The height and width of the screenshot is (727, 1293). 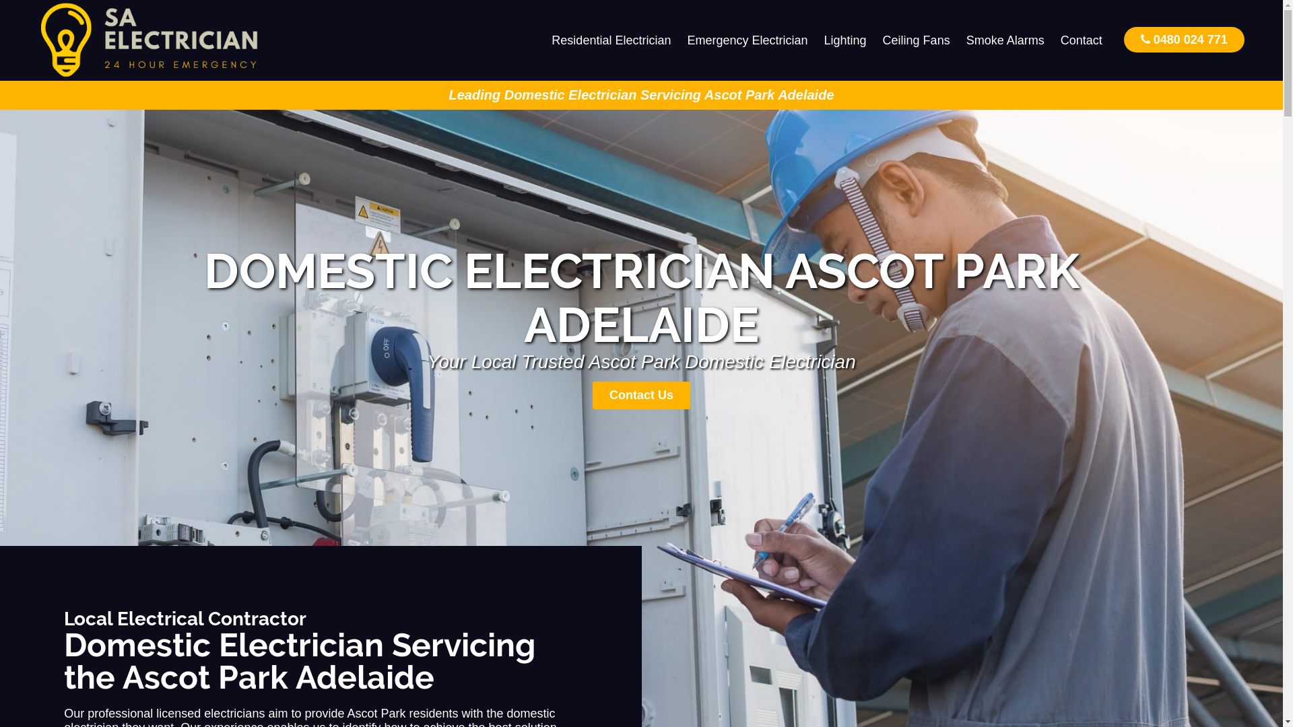 What do you see at coordinates (1005, 40) in the screenshot?
I see `Smoke Alarms` at bounding box center [1005, 40].